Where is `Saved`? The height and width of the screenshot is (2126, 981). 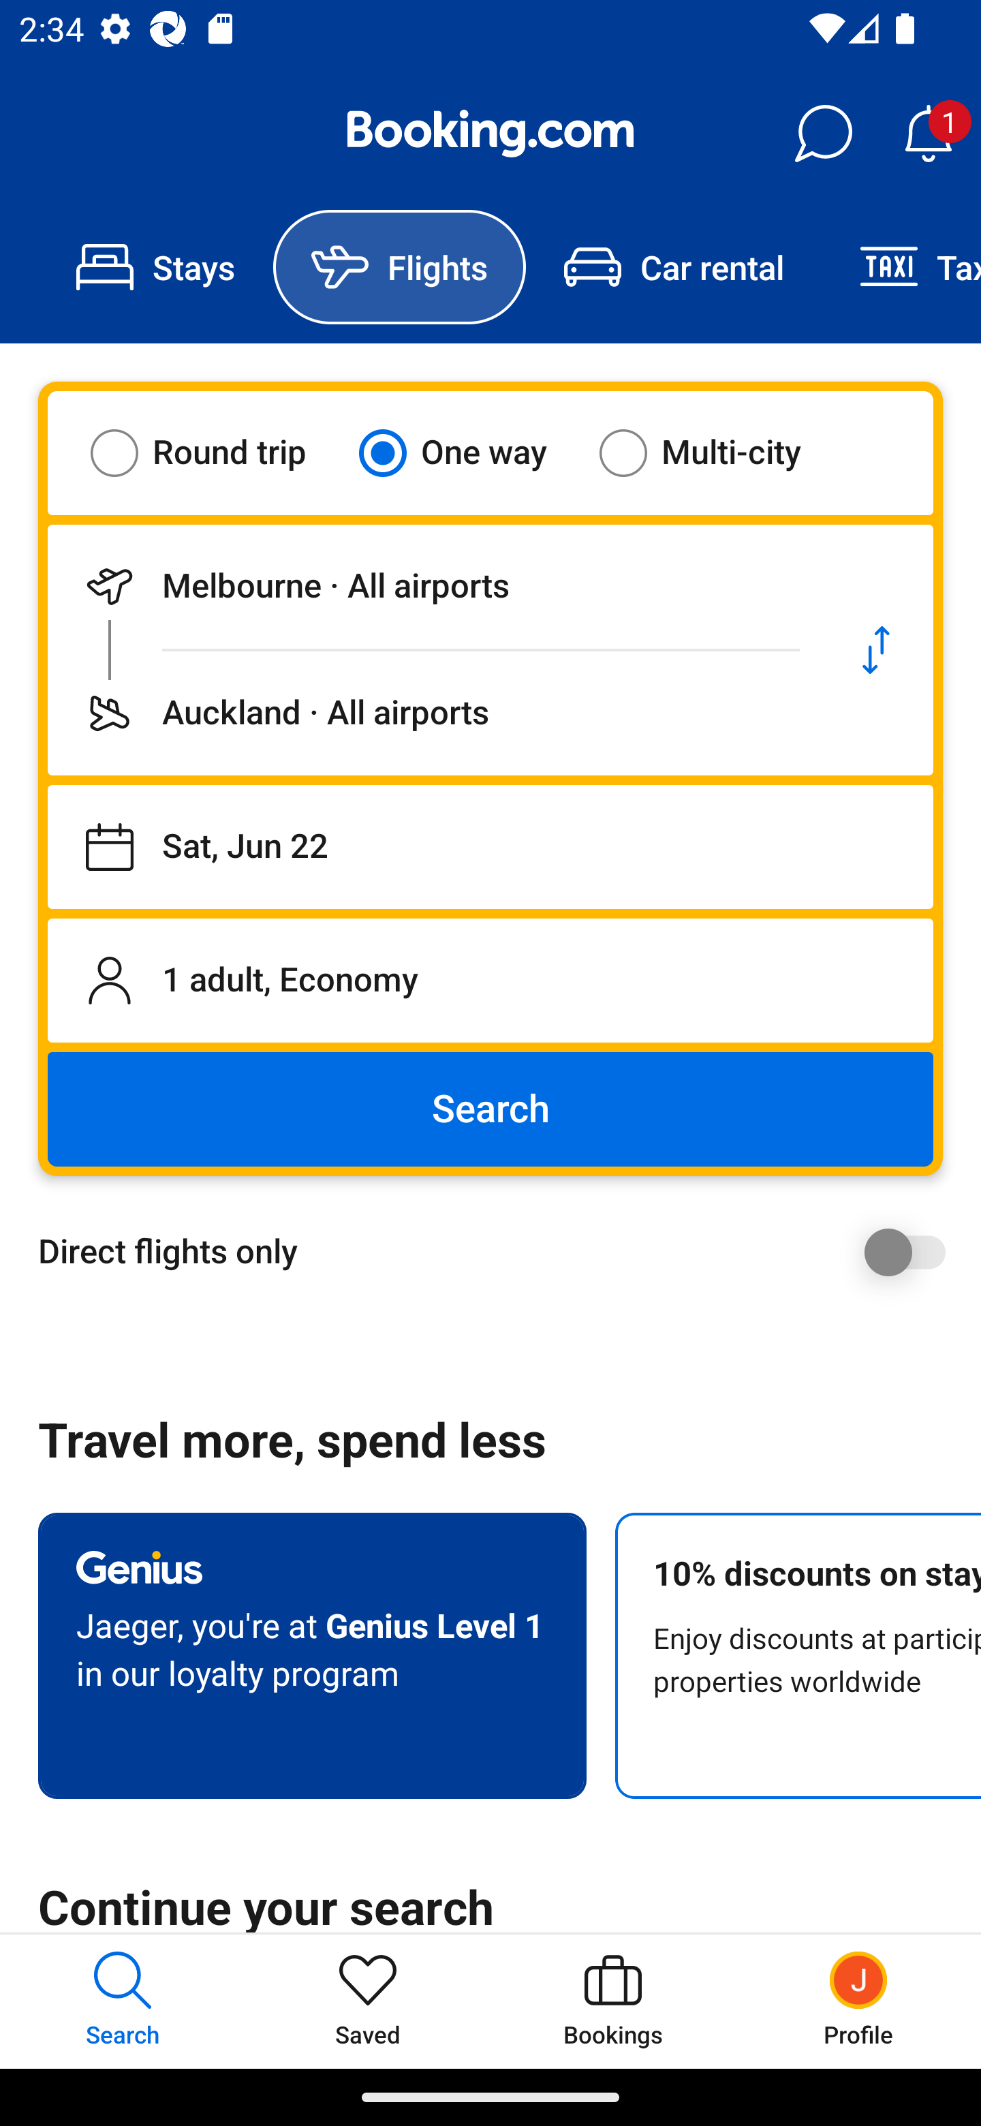
Saved is located at coordinates (368, 2001).